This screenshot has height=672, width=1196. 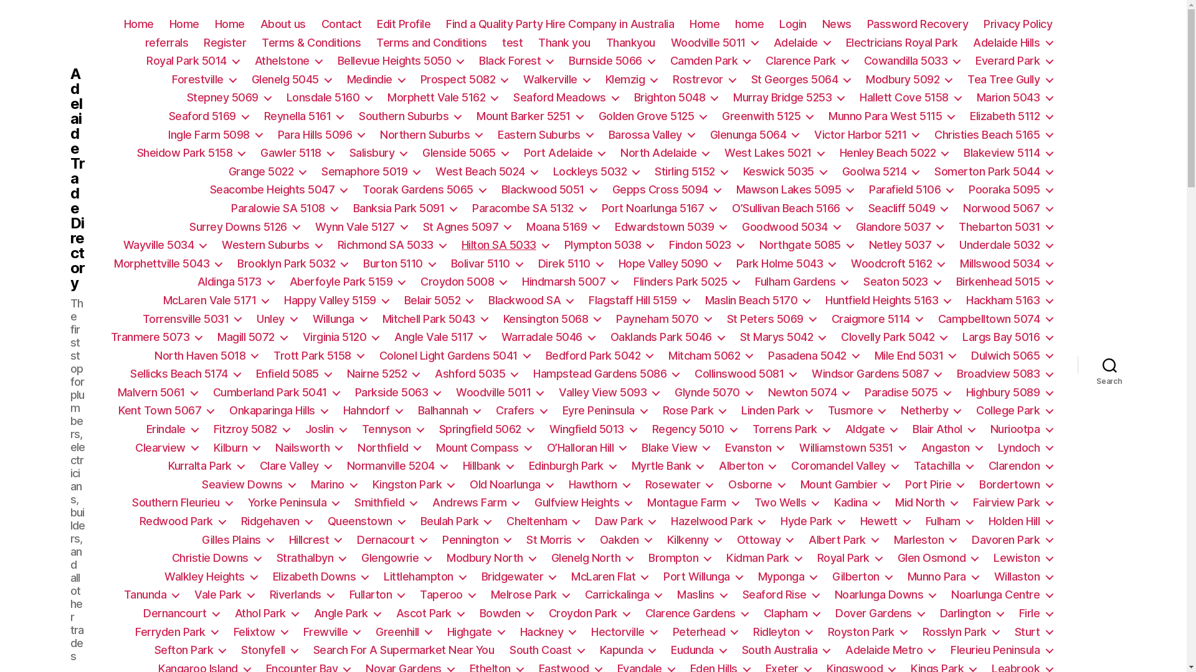 I want to click on St Peters 5069, so click(x=771, y=319).